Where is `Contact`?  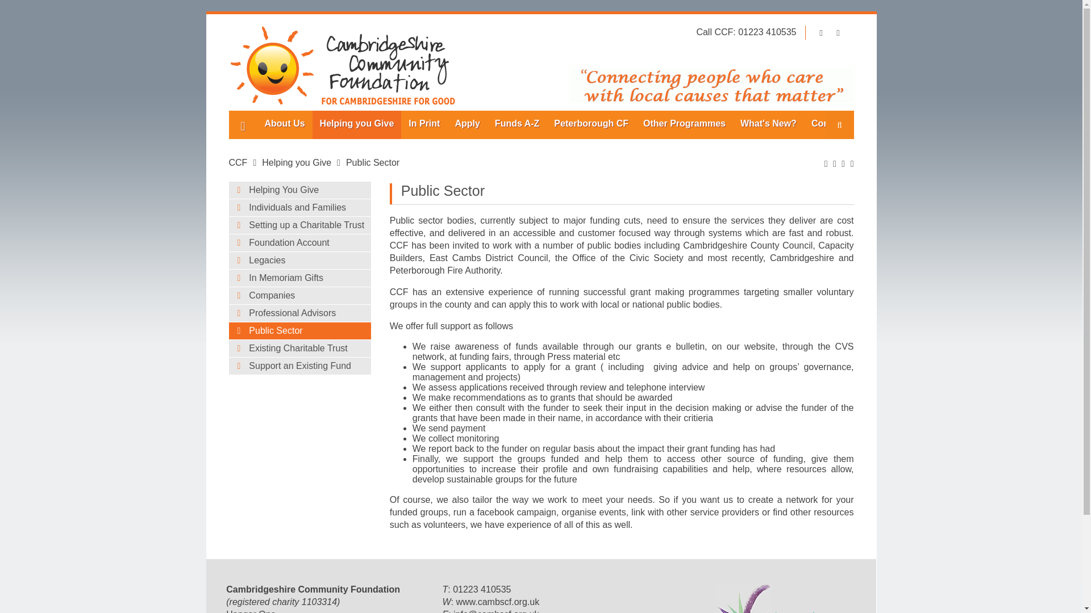
Contact is located at coordinates (828, 125).